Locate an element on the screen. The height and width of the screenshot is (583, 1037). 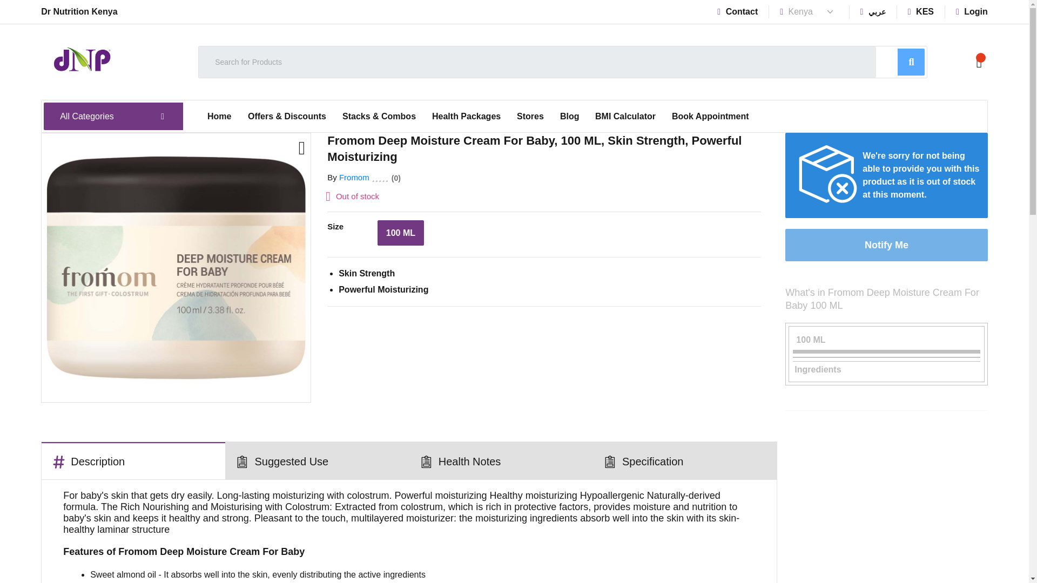
Login is located at coordinates (972, 11).